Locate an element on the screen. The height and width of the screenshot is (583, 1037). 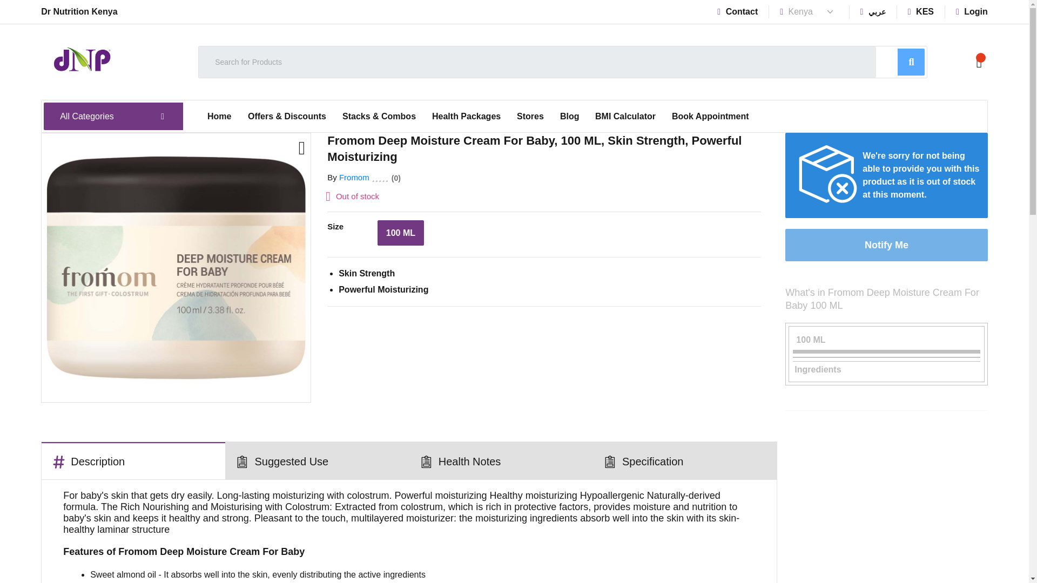
Login is located at coordinates (972, 11).